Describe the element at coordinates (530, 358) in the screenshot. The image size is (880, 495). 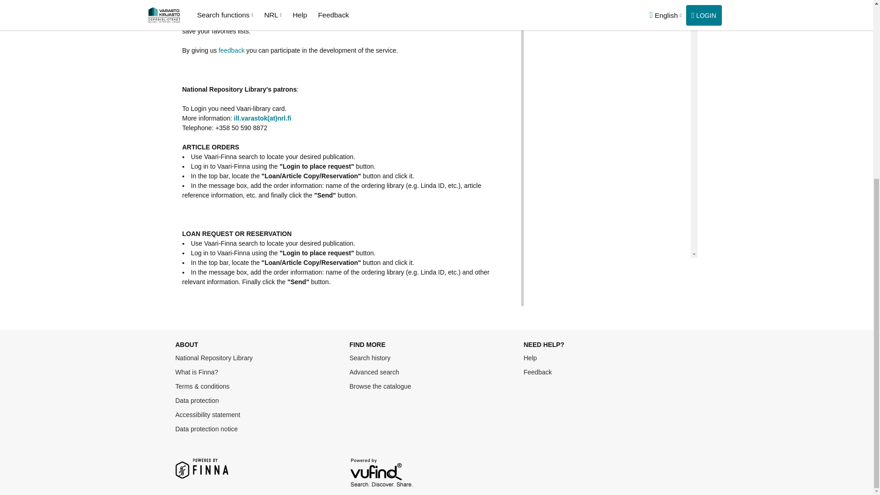
I see `Search Tips` at that location.